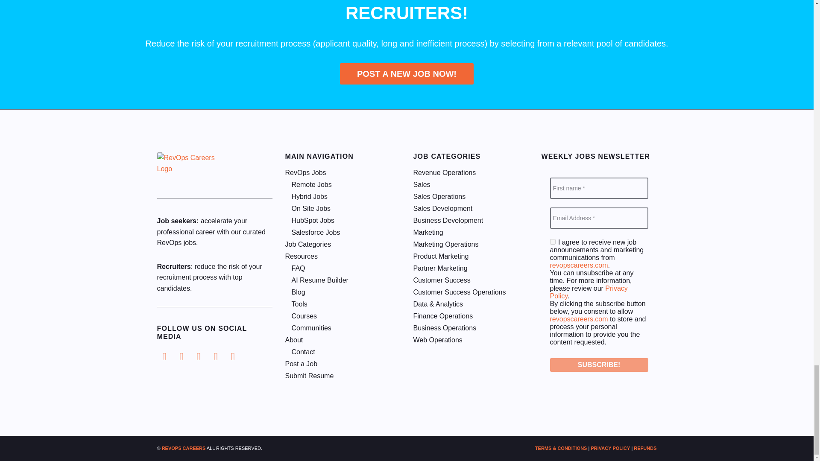  What do you see at coordinates (553, 242) in the screenshot?
I see `1` at bounding box center [553, 242].